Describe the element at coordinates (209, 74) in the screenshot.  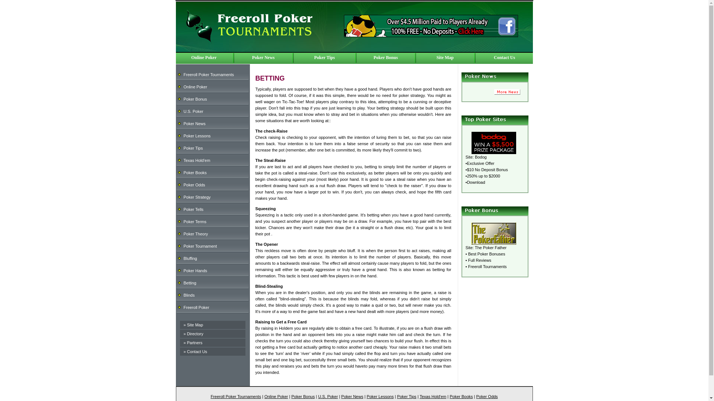
I see `Freeroll Poker Tournaments` at that location.